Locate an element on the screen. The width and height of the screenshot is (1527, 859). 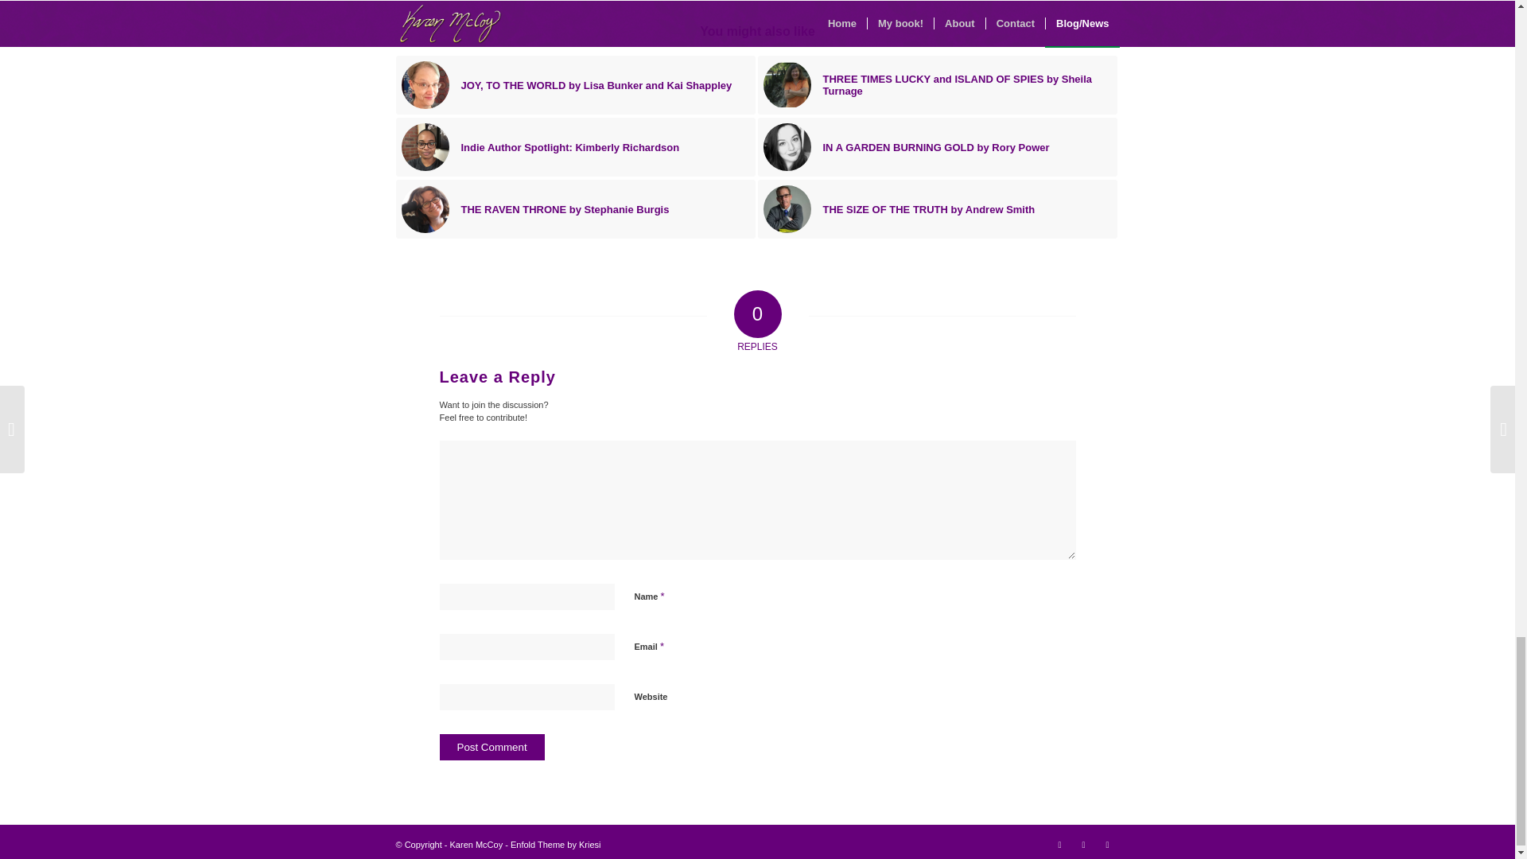
Lisa Bunker is located at coordinates (425, 84).